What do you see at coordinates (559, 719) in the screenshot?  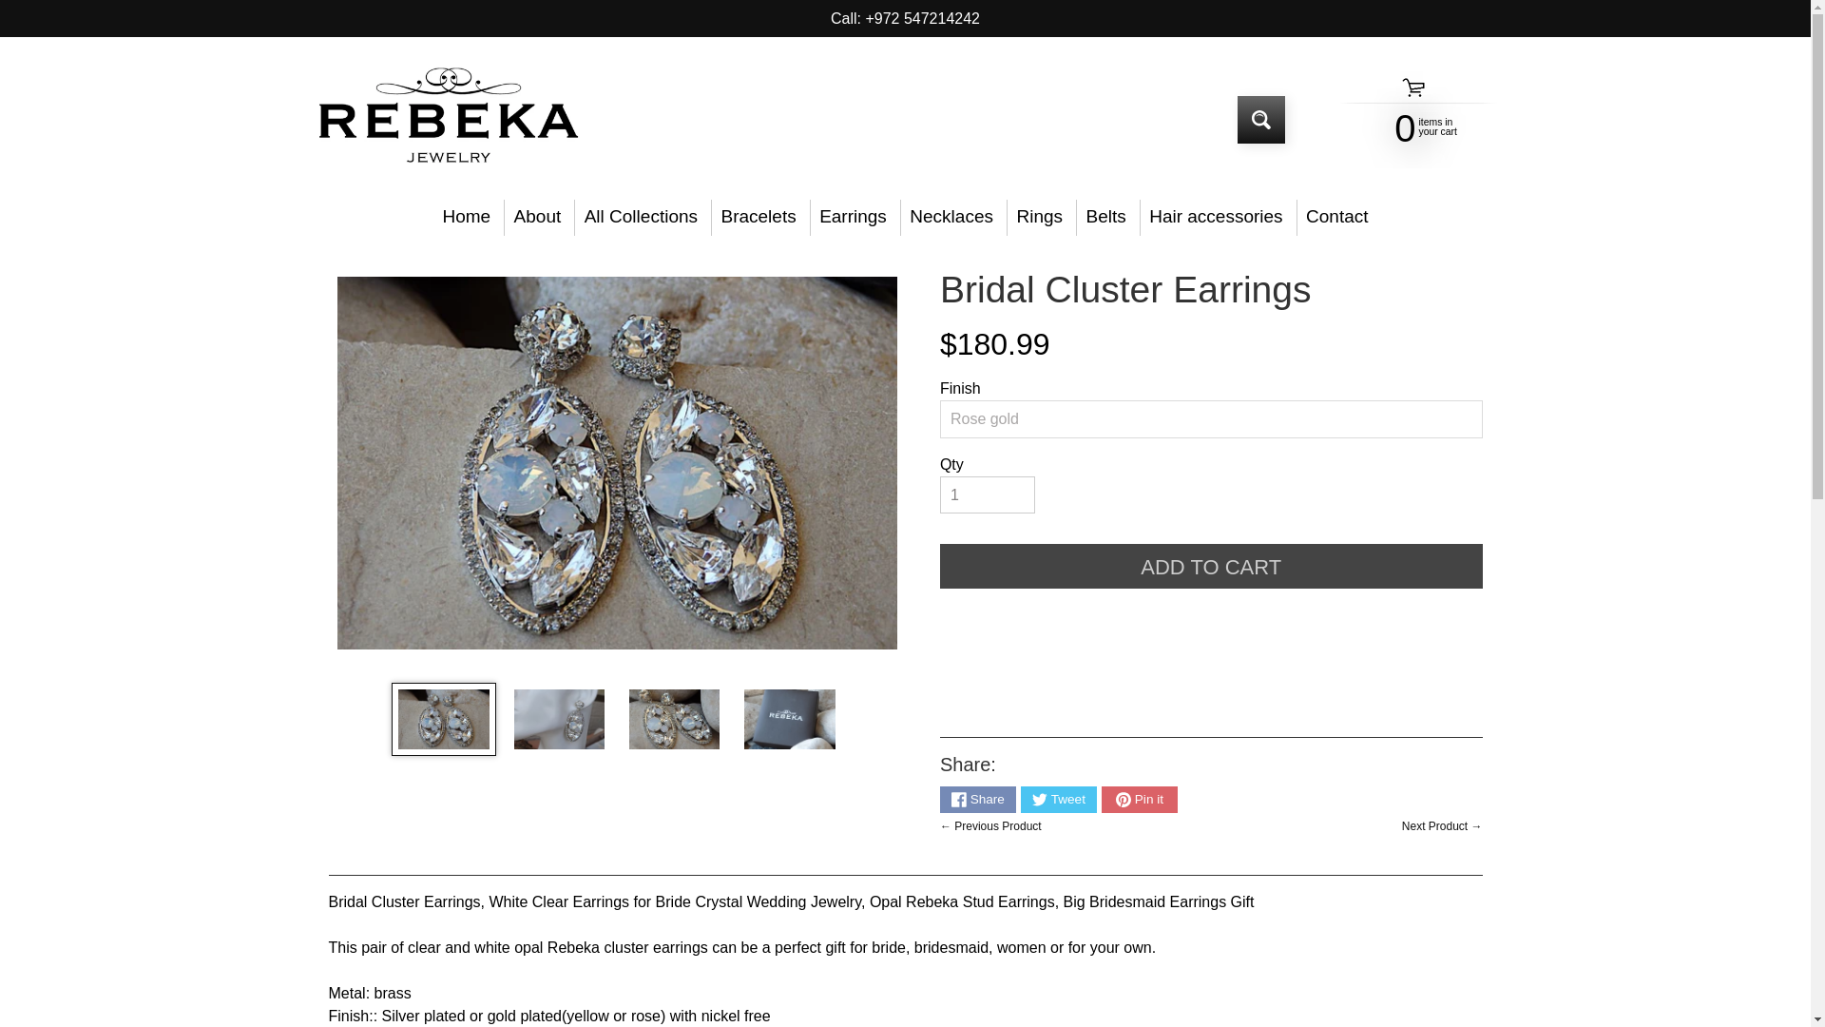 I see `Bridal Cluster Earrings` at bounding box center [559, 719].